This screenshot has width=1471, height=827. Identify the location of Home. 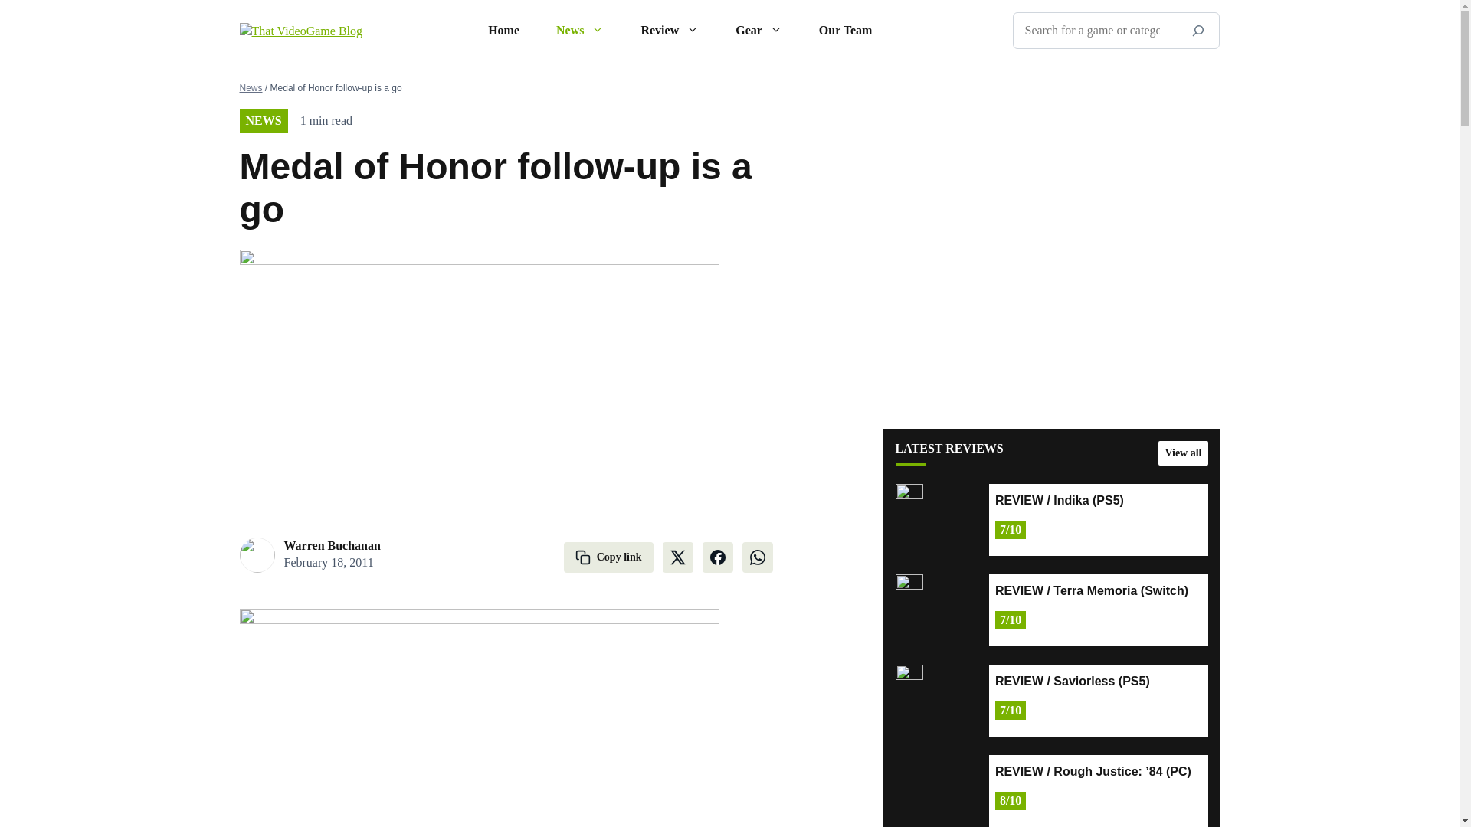
(503, 31).